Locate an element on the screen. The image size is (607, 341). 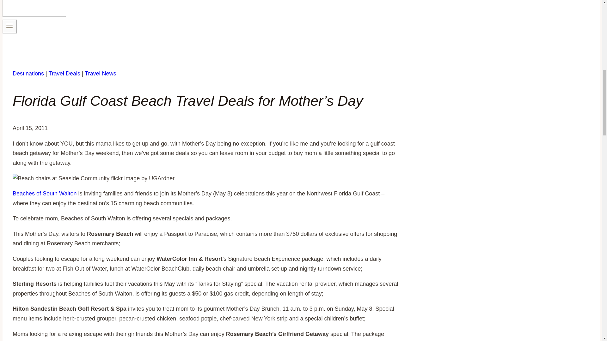
Travel Deals is located at coordinates (64, 73).